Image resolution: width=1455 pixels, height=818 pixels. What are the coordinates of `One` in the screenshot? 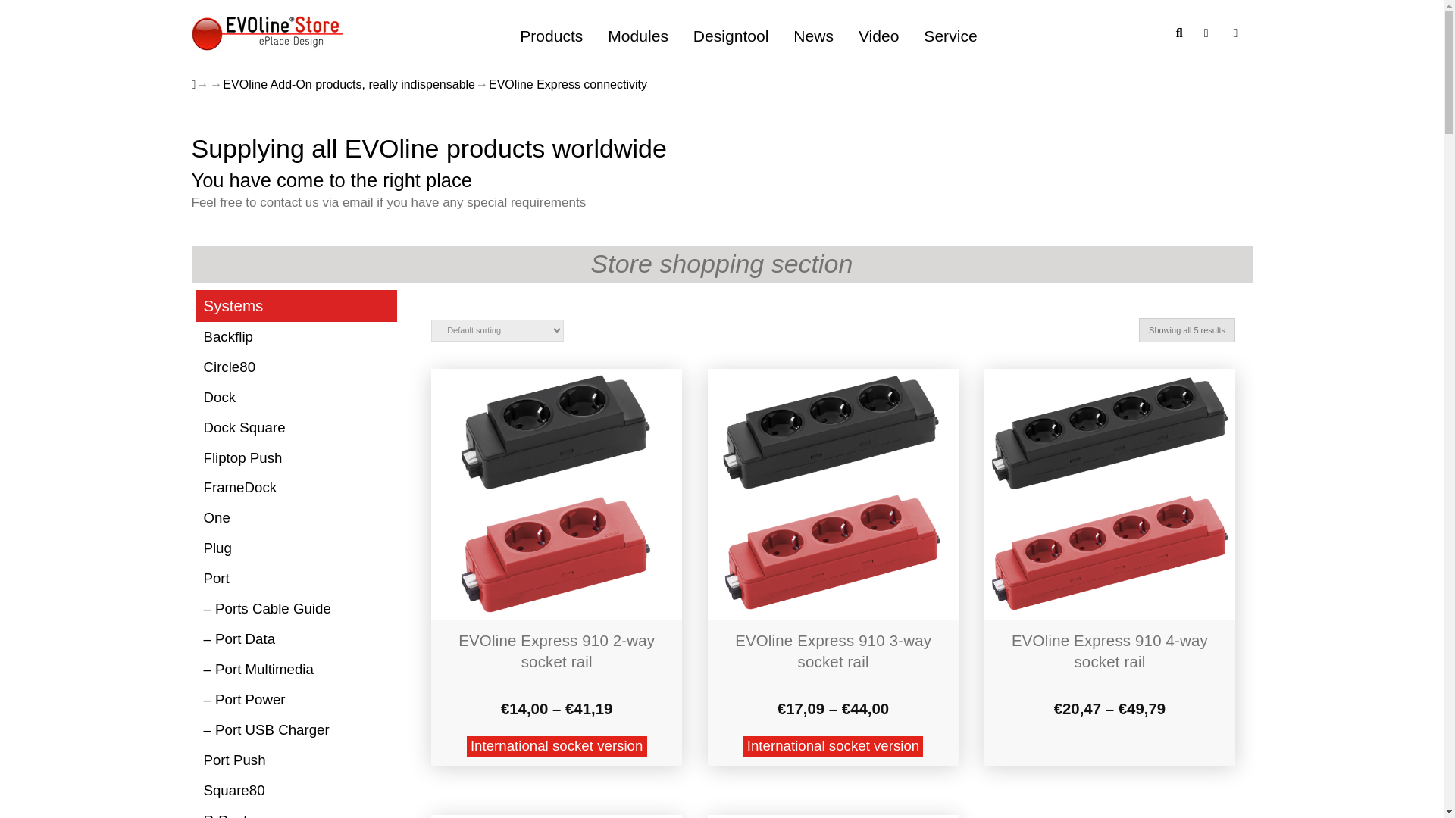 It's located at (296, 519).